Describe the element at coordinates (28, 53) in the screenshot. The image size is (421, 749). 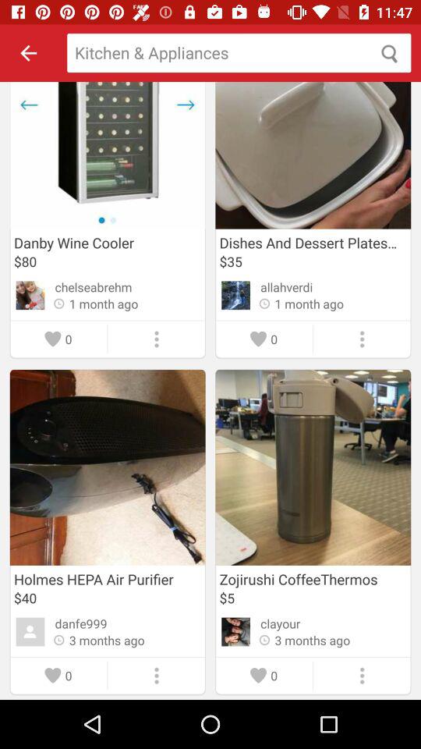
I see `go back` at that location.